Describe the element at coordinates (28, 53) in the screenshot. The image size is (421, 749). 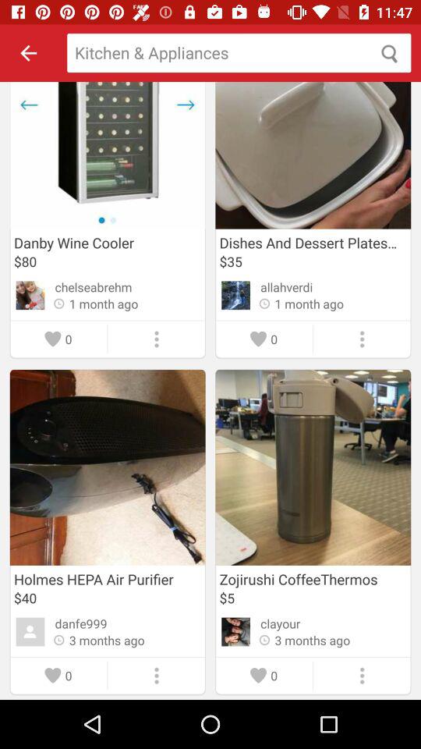
I see `go back` at that location.